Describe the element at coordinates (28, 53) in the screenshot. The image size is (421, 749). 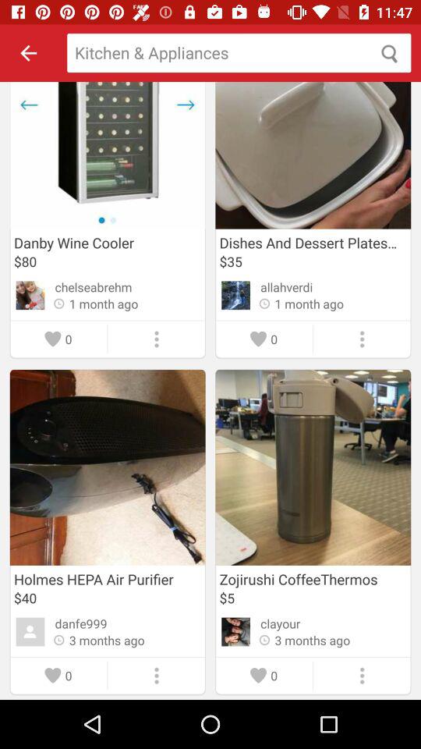
I see `go back` at that location.